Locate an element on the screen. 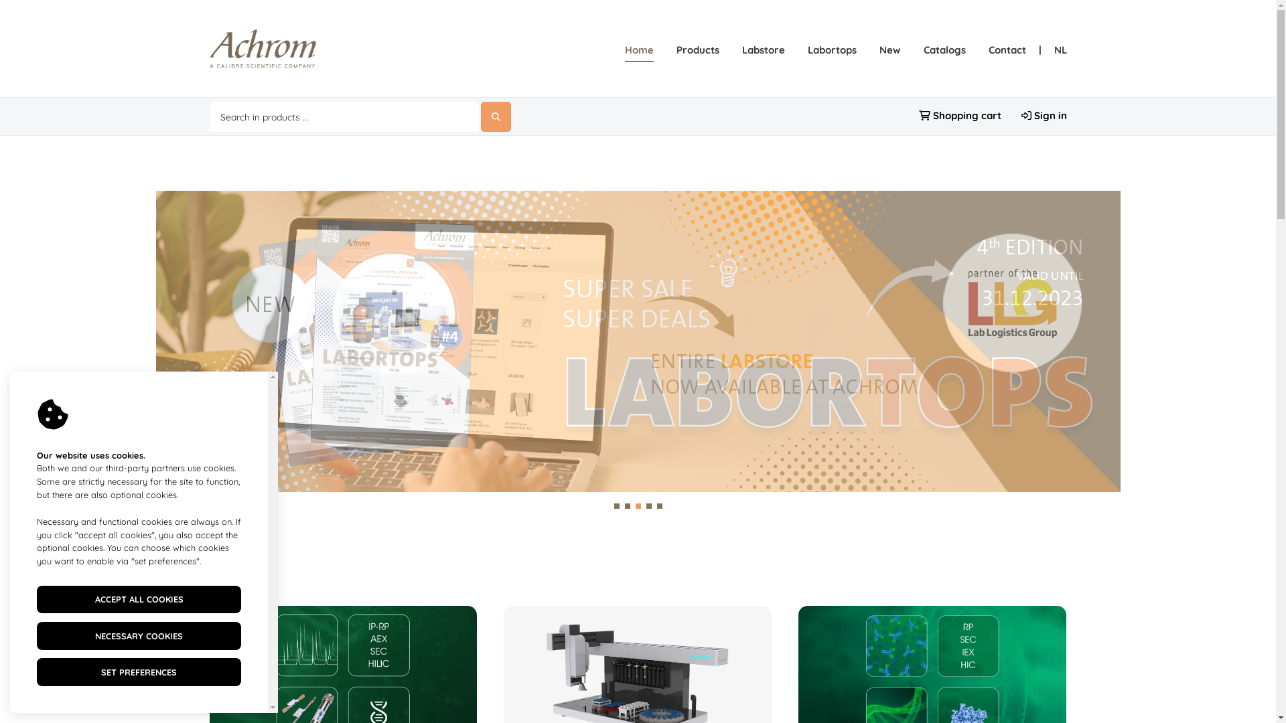  Labortops is located at coordinates (832, 50).